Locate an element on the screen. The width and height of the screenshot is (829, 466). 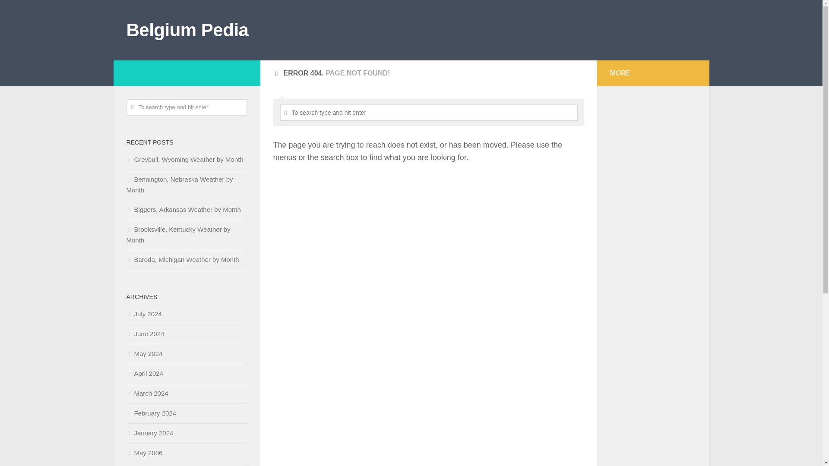
February 2024 is located at coordinates (151, 413).